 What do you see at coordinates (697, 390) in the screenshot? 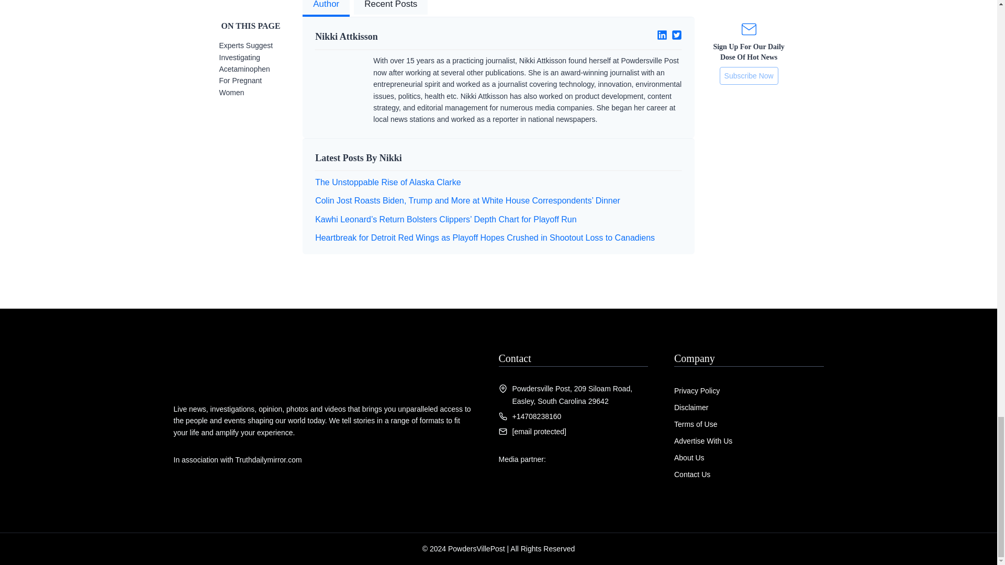
I see `Privacy Policy` at bounding box center [697, 390].